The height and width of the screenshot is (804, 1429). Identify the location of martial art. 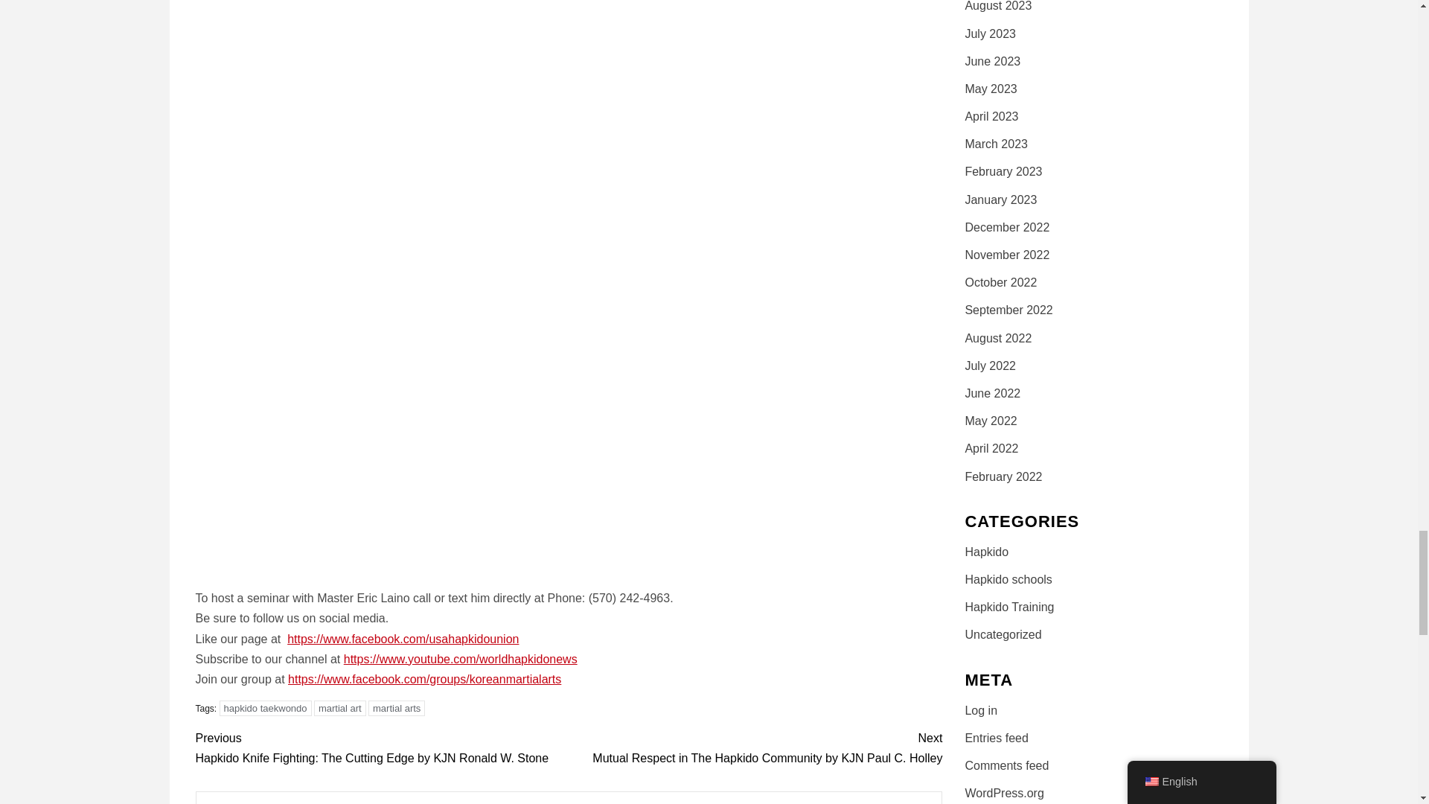
(339, 708).